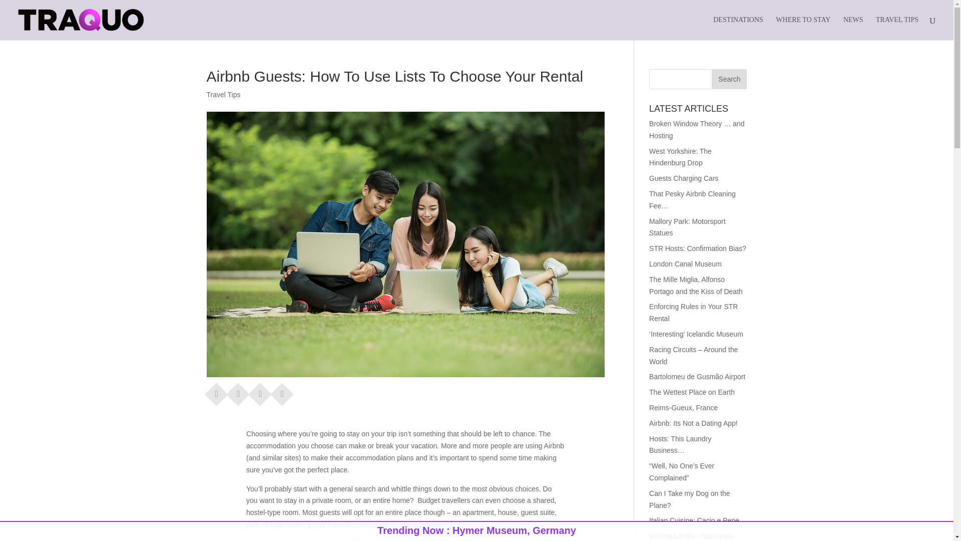  Describe the element at coordinates (692, 535) in the screenshot. I see `Visiting London: Necropolis` at that location.